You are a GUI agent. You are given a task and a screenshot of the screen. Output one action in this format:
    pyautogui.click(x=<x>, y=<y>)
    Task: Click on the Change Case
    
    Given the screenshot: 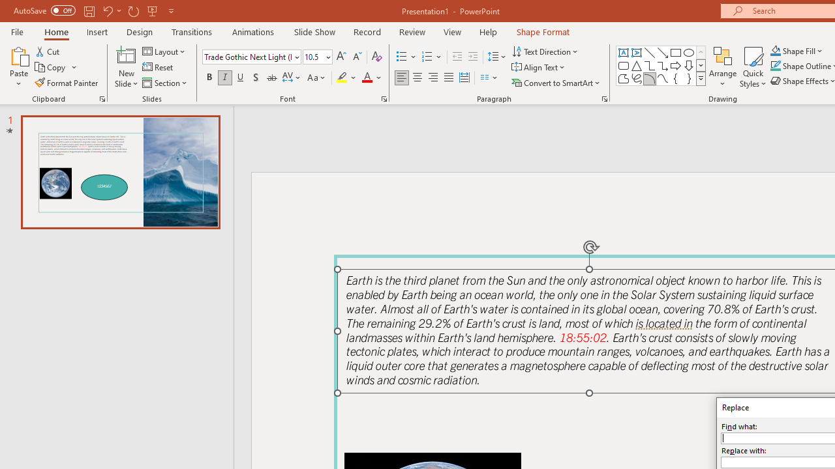 What is the action you would take?
    pyautogui.click(x=317, y=78)
    